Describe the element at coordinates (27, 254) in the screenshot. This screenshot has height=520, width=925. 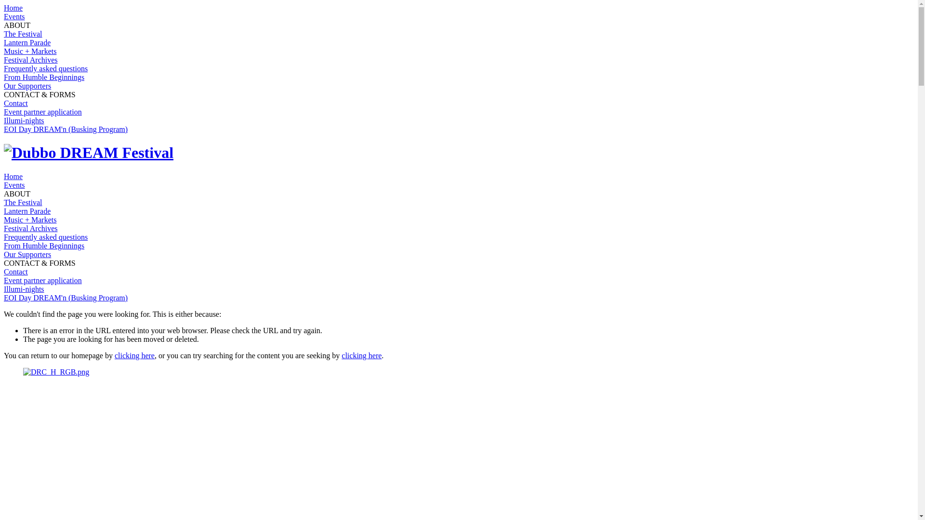
I see `Our Supporters` at that location.